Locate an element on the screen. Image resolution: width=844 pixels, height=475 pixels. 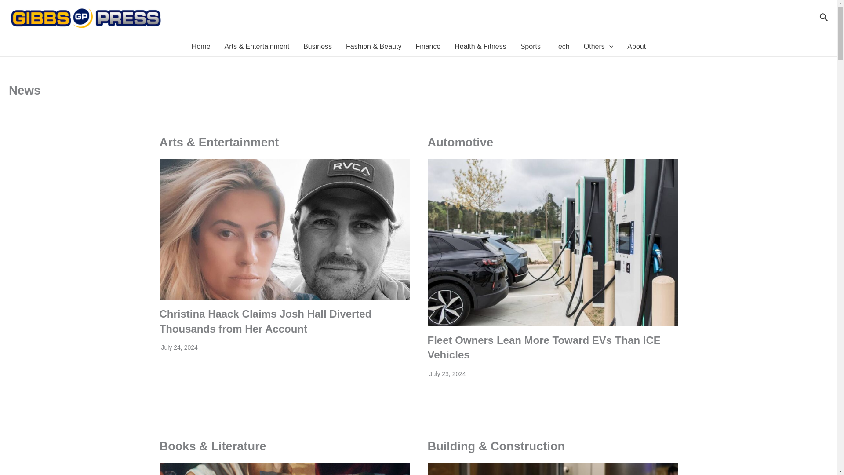
Sports is located at coordinates (530, 47).